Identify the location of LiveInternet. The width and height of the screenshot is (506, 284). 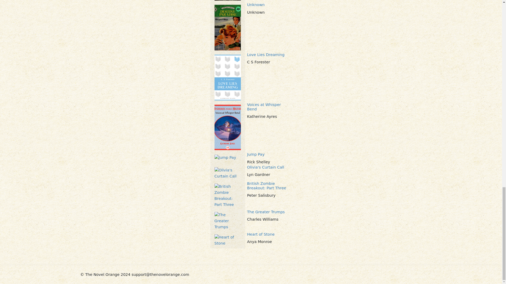
(421, 273).